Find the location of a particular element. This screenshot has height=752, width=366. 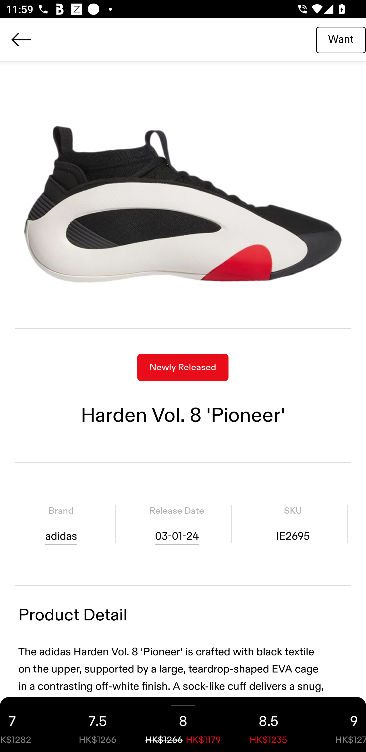

Want is located at coordinates (341, 39).